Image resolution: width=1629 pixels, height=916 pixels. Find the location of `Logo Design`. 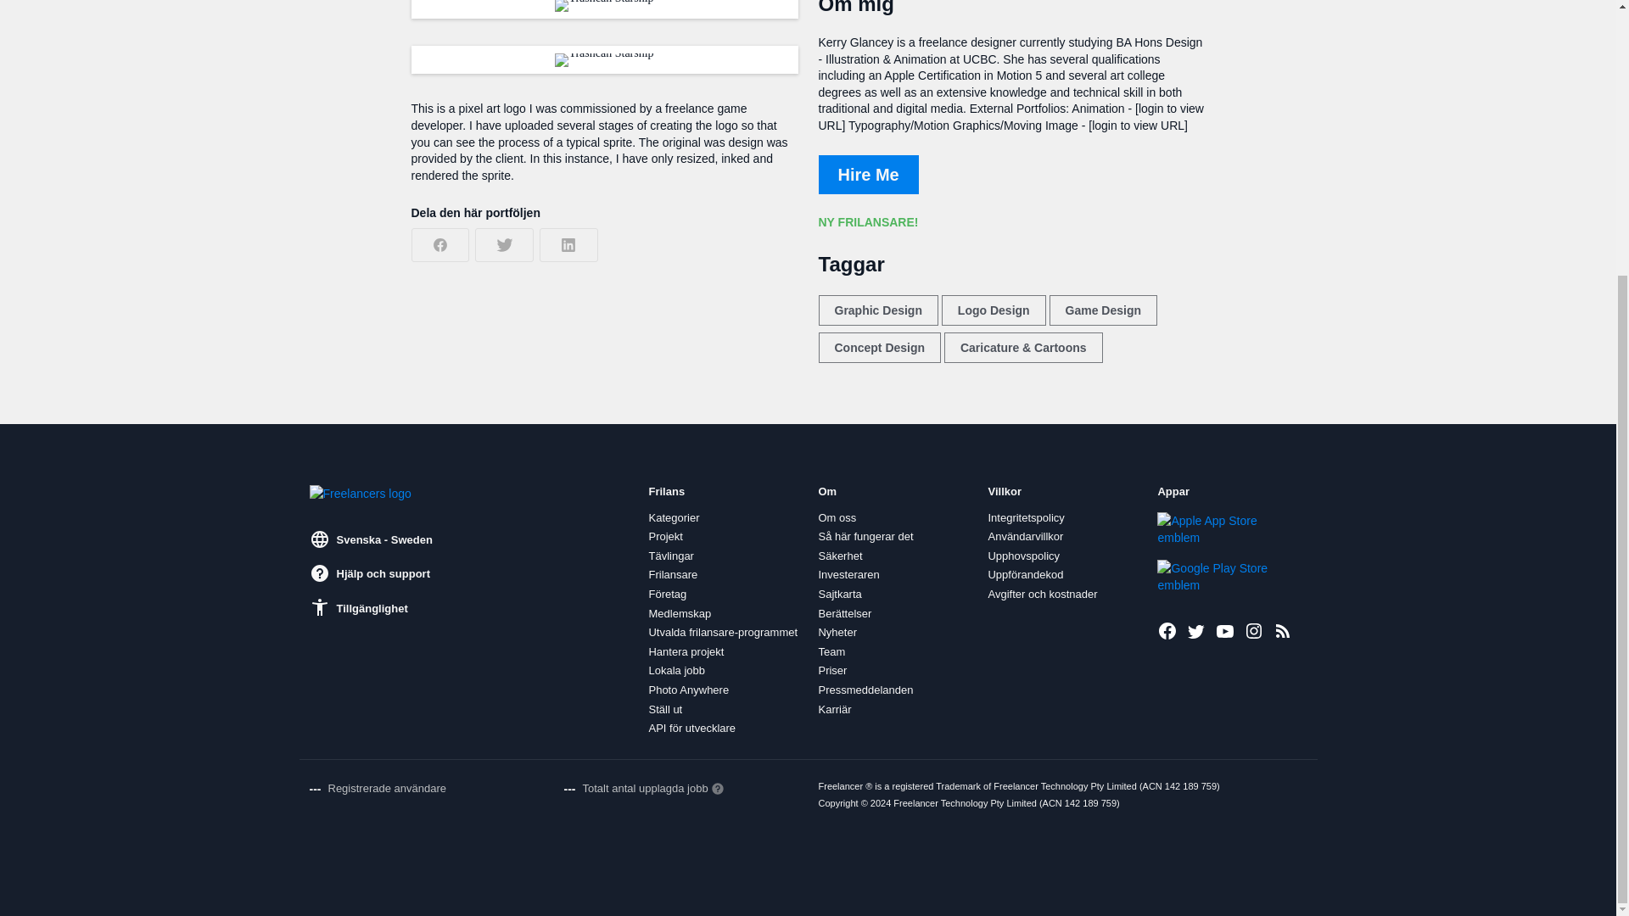

Logo Design is located at coordinates (993, 310).